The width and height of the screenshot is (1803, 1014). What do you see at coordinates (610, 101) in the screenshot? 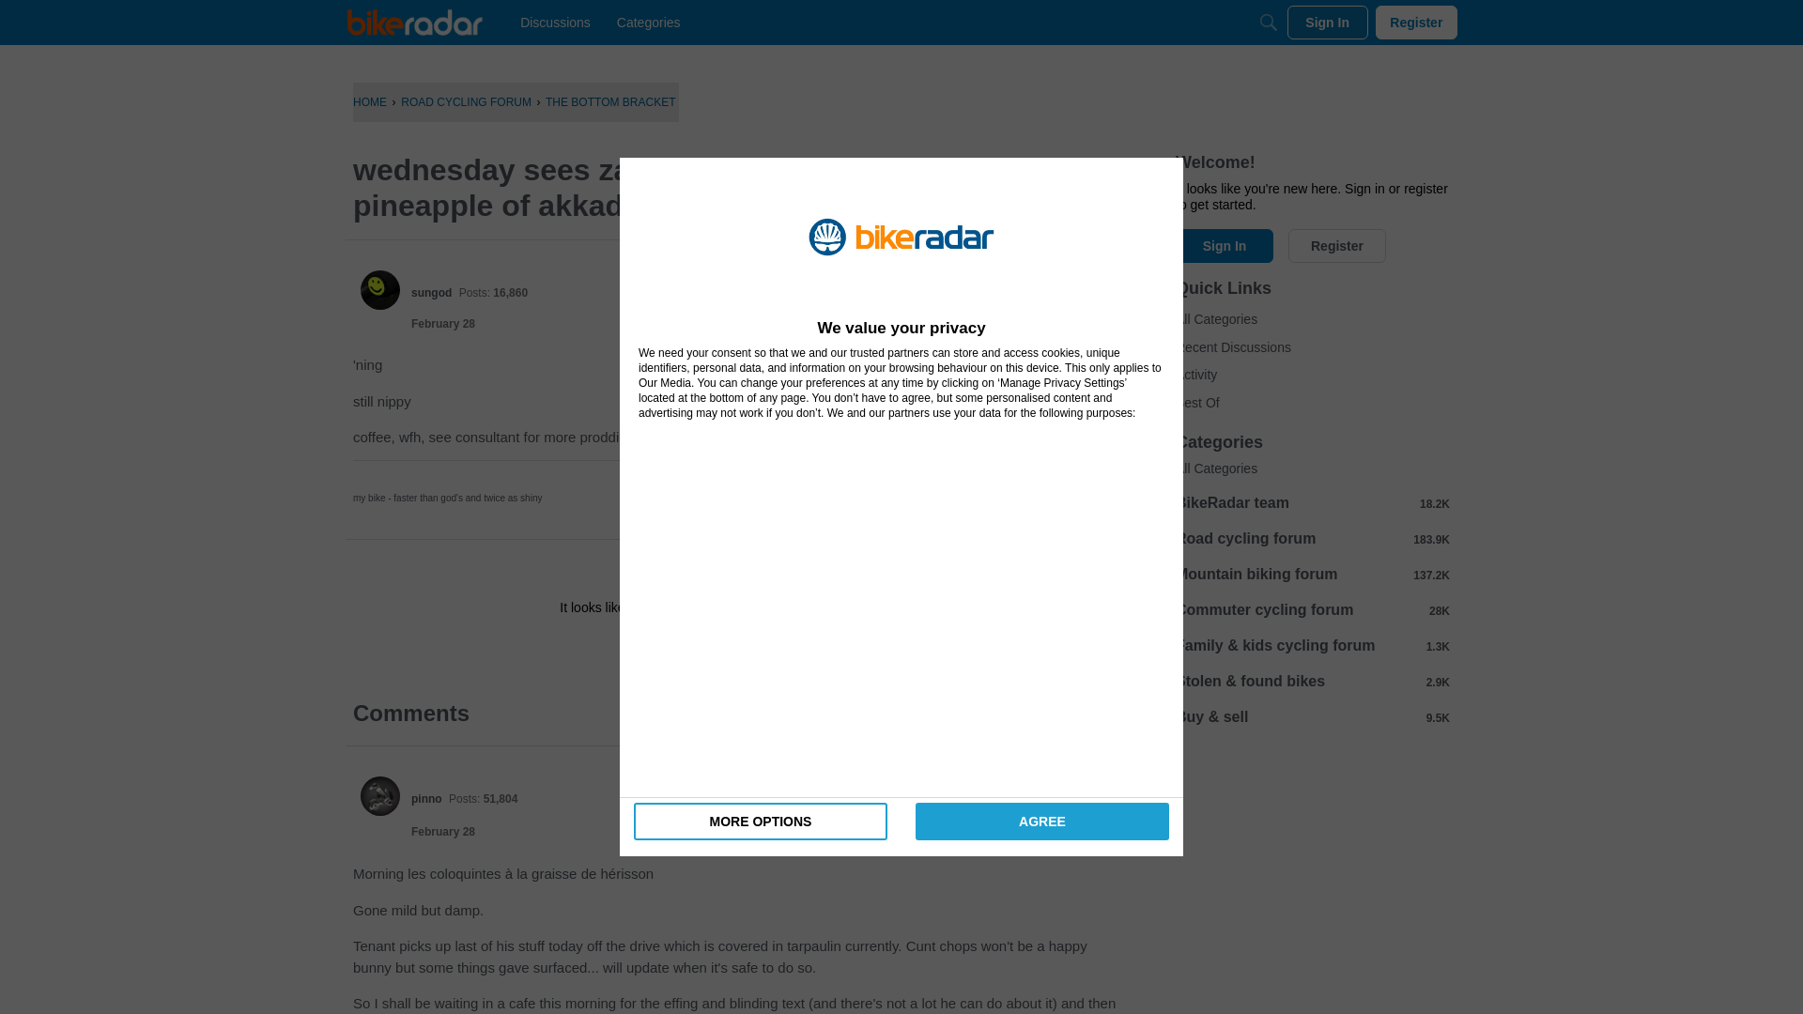
I see `THE BOTTOM BRACKET` at bounding box center [610, 101].